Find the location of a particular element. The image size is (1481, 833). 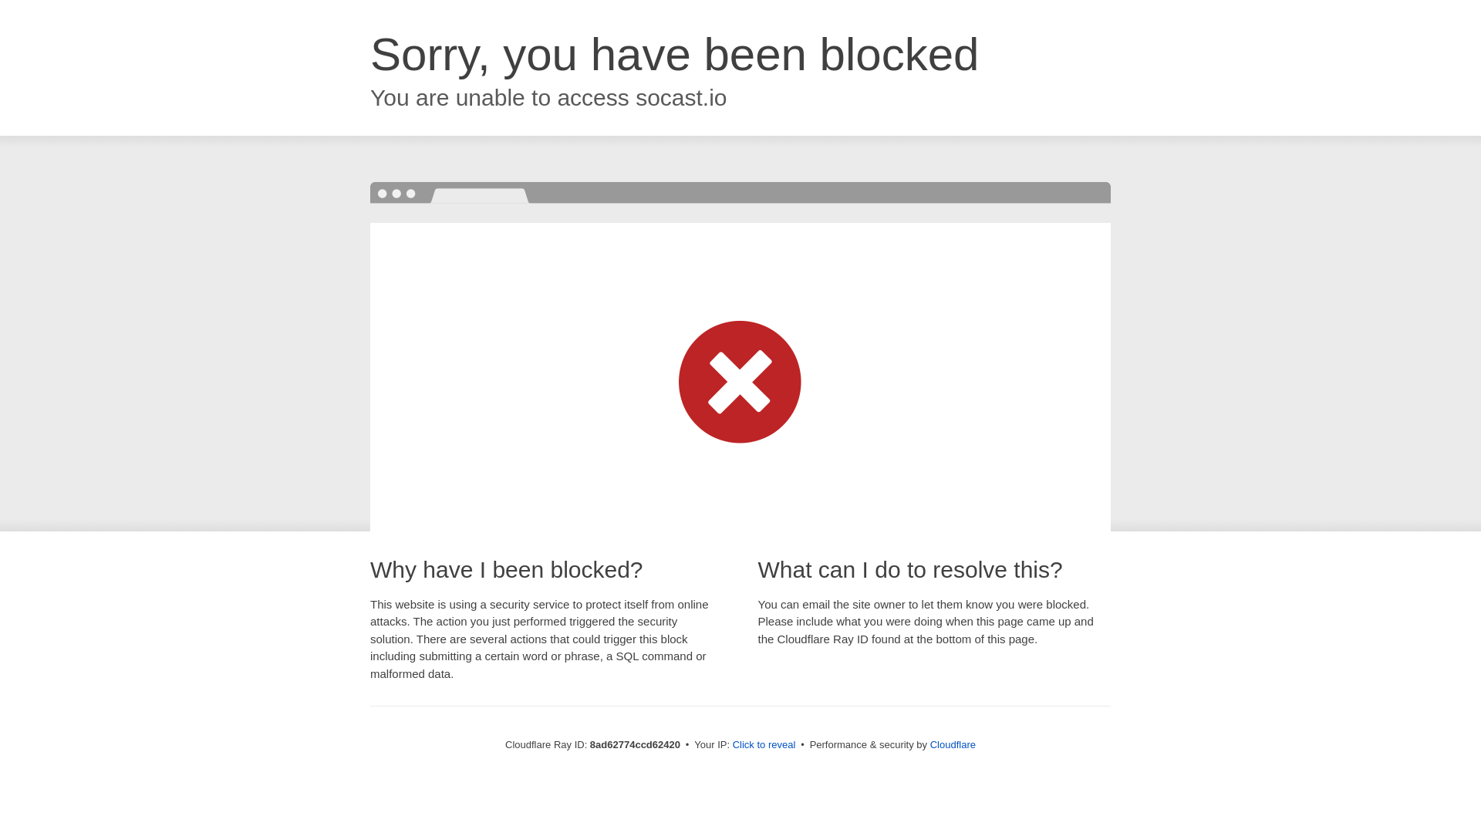

Cloudflare is located at coordinates (953, 744).